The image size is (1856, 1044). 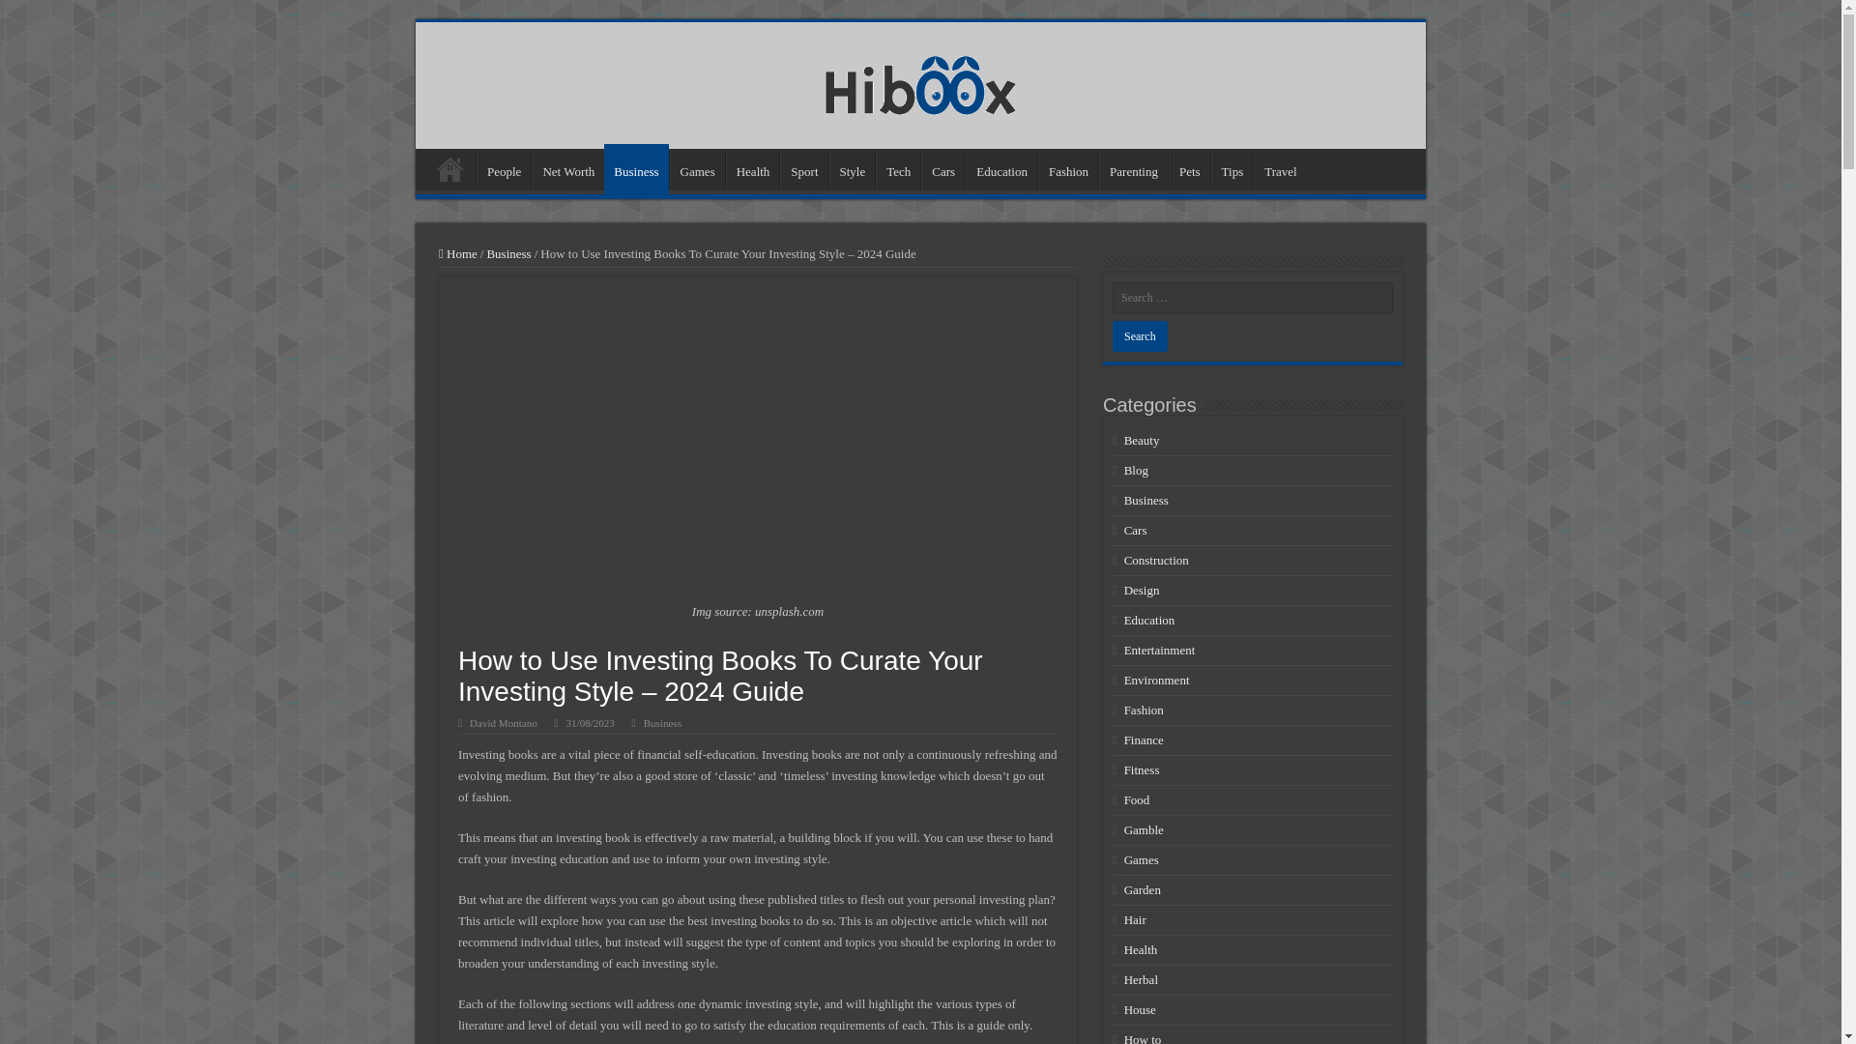 I want to click on Style, so click(x=853, y=168).